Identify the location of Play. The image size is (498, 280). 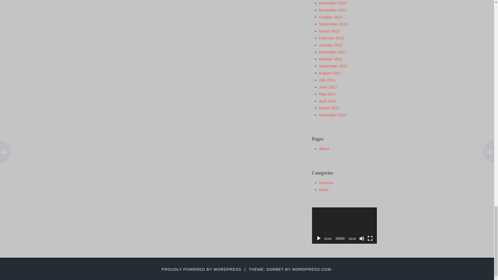
(319, 239).